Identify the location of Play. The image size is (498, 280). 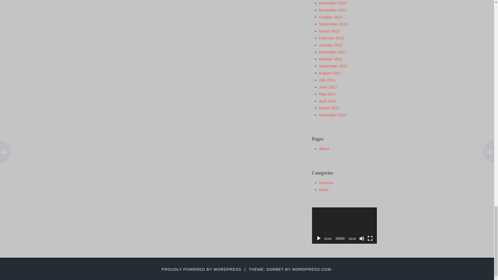
(319, 239).